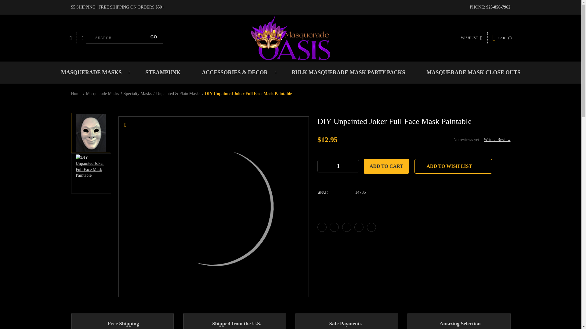 Image resolution: width=586 pixels, height=329 pixels. Describe the element at coordinates (348, 73) in the screenshot. I see `BULK MASQUERADE MASK PARTY PACKS` at that location.